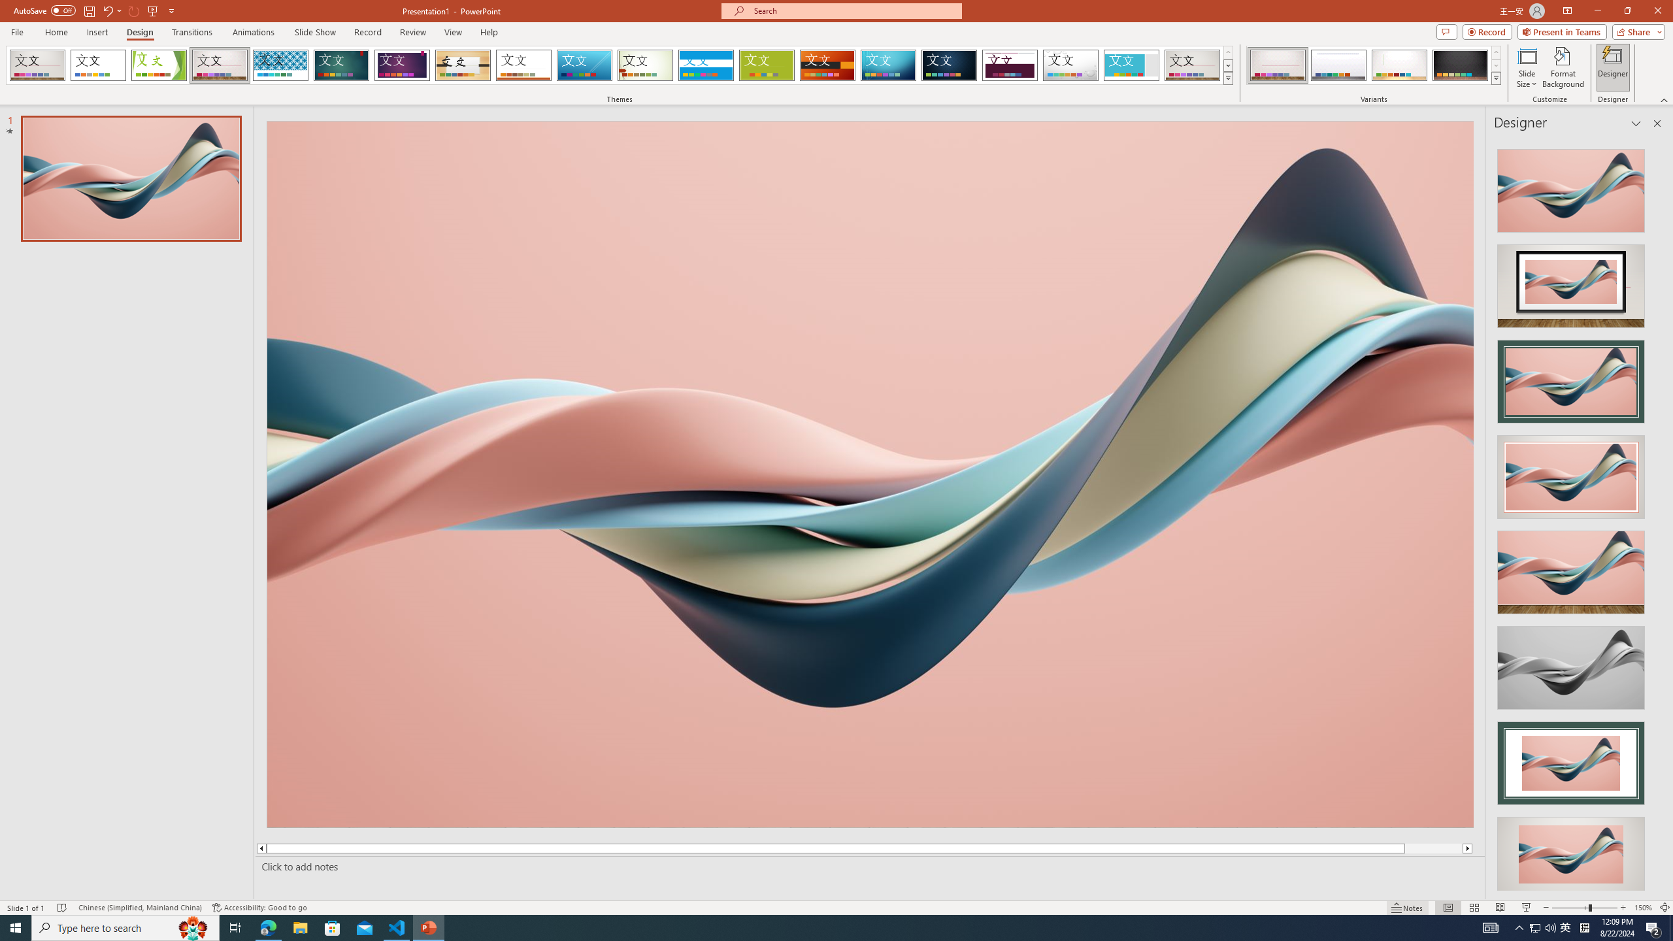  Describe the element at coordinates (159, 65) in the screenshot. I see `Facet` at that location.